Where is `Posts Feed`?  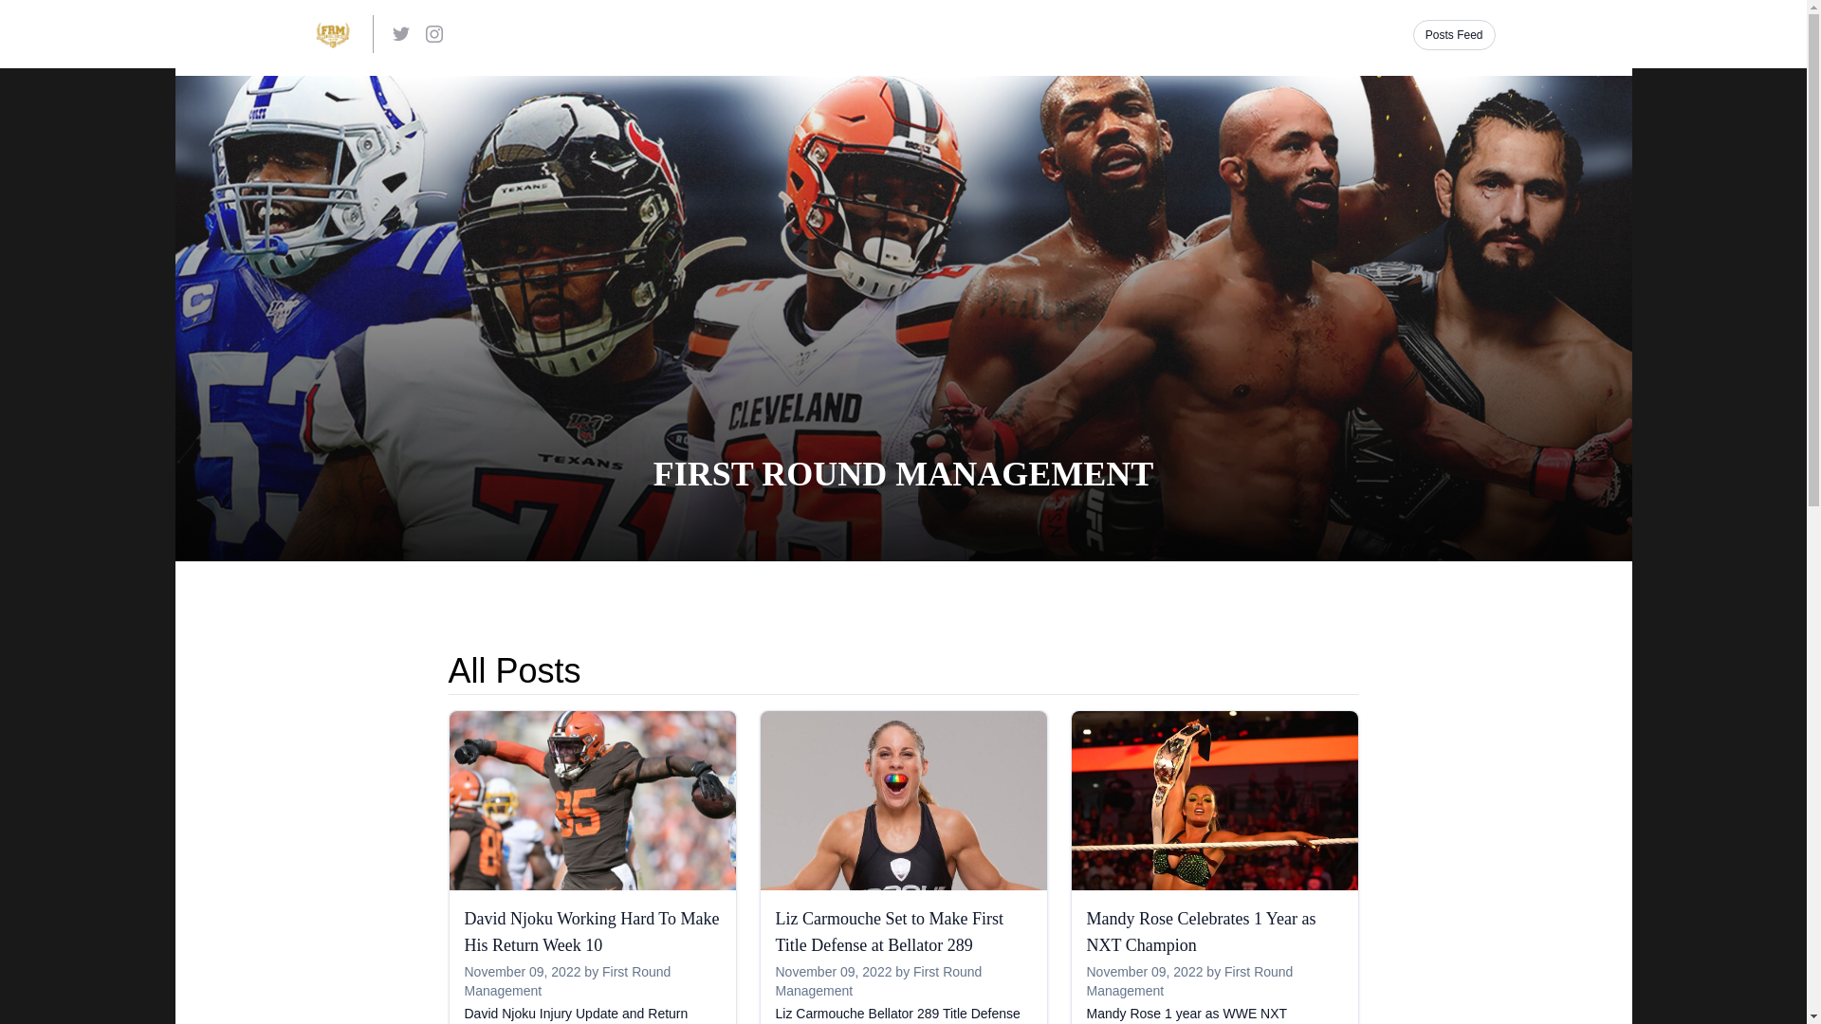 Posts Feed is located at coordinates (1455, 35).